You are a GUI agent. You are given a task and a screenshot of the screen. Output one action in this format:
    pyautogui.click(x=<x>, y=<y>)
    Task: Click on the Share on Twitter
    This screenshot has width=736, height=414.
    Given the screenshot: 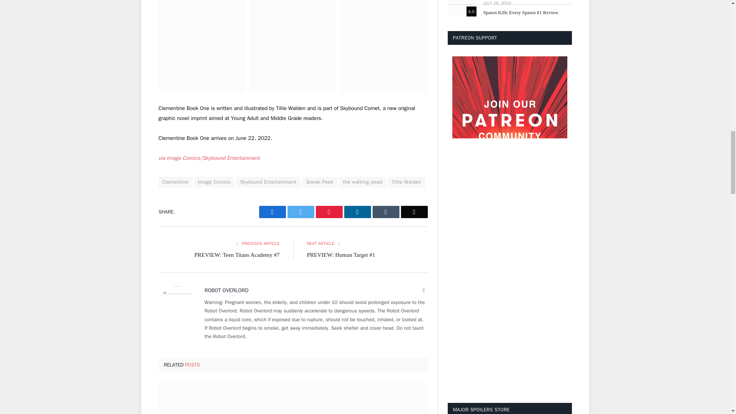 What is the action you would take?
    pyautogui.click(x=301, y=212)
    